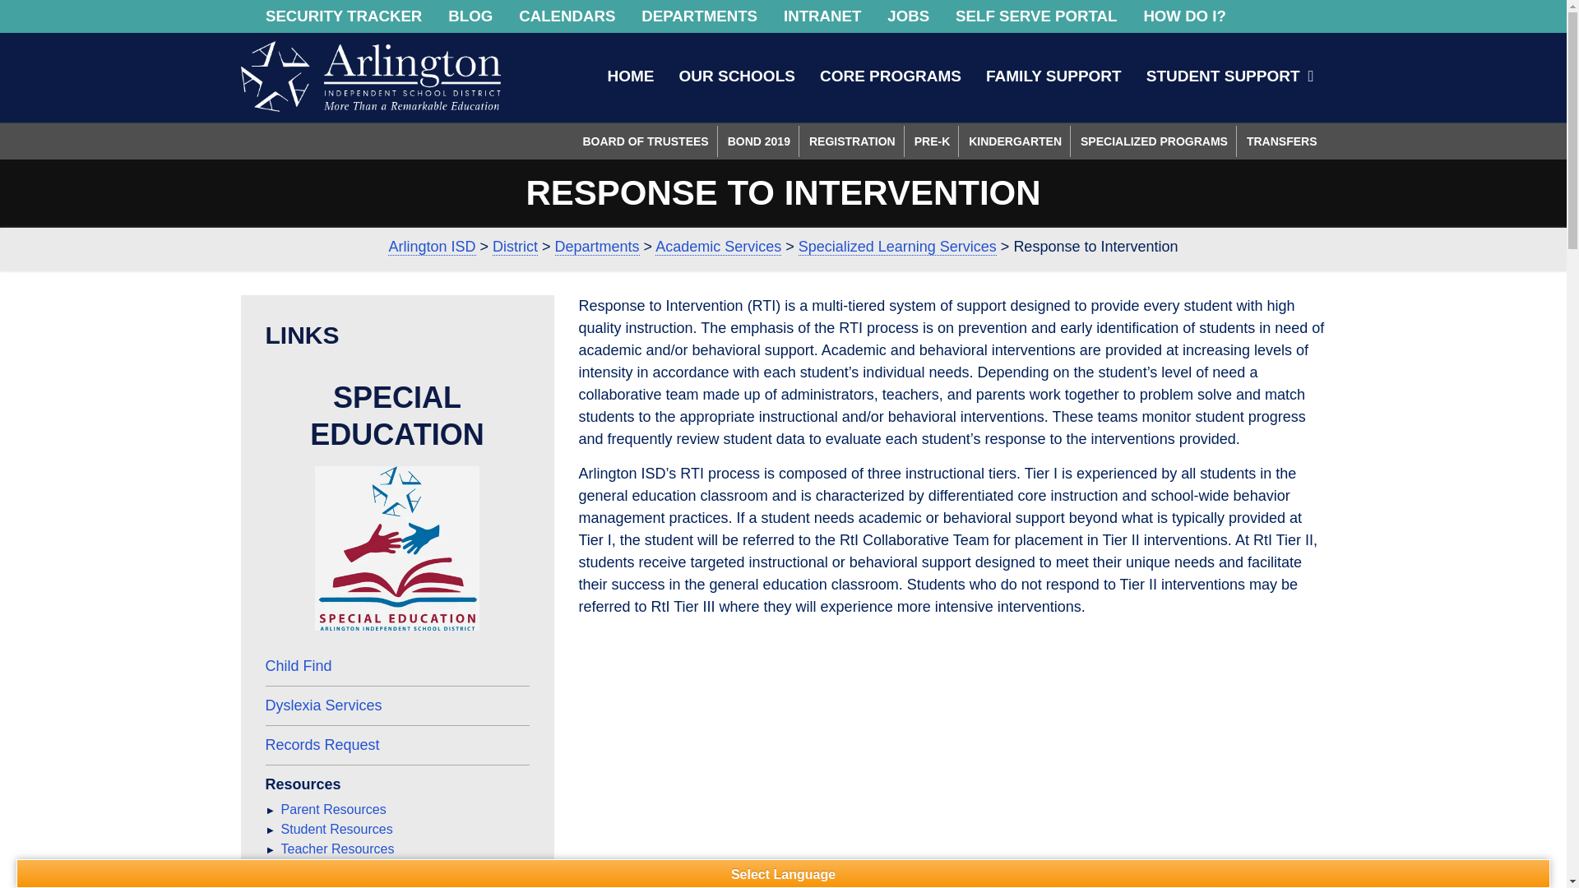 The width and height of the screenshot is (1579, 888). I want to click on HOME, so click(630, 76).